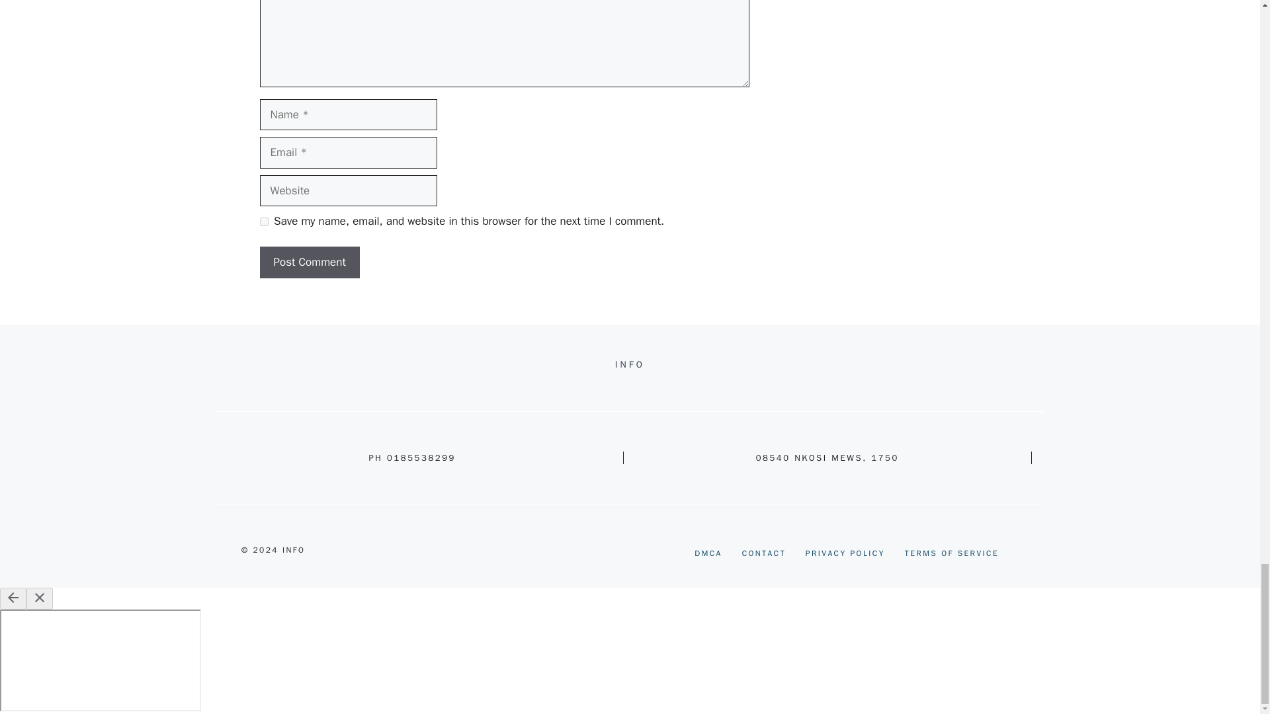 The image size is (1270, 714). What do you see at coordinates (309, 262) in the screenshot?
I see `Post Comment` at bounding box center [309, 262].